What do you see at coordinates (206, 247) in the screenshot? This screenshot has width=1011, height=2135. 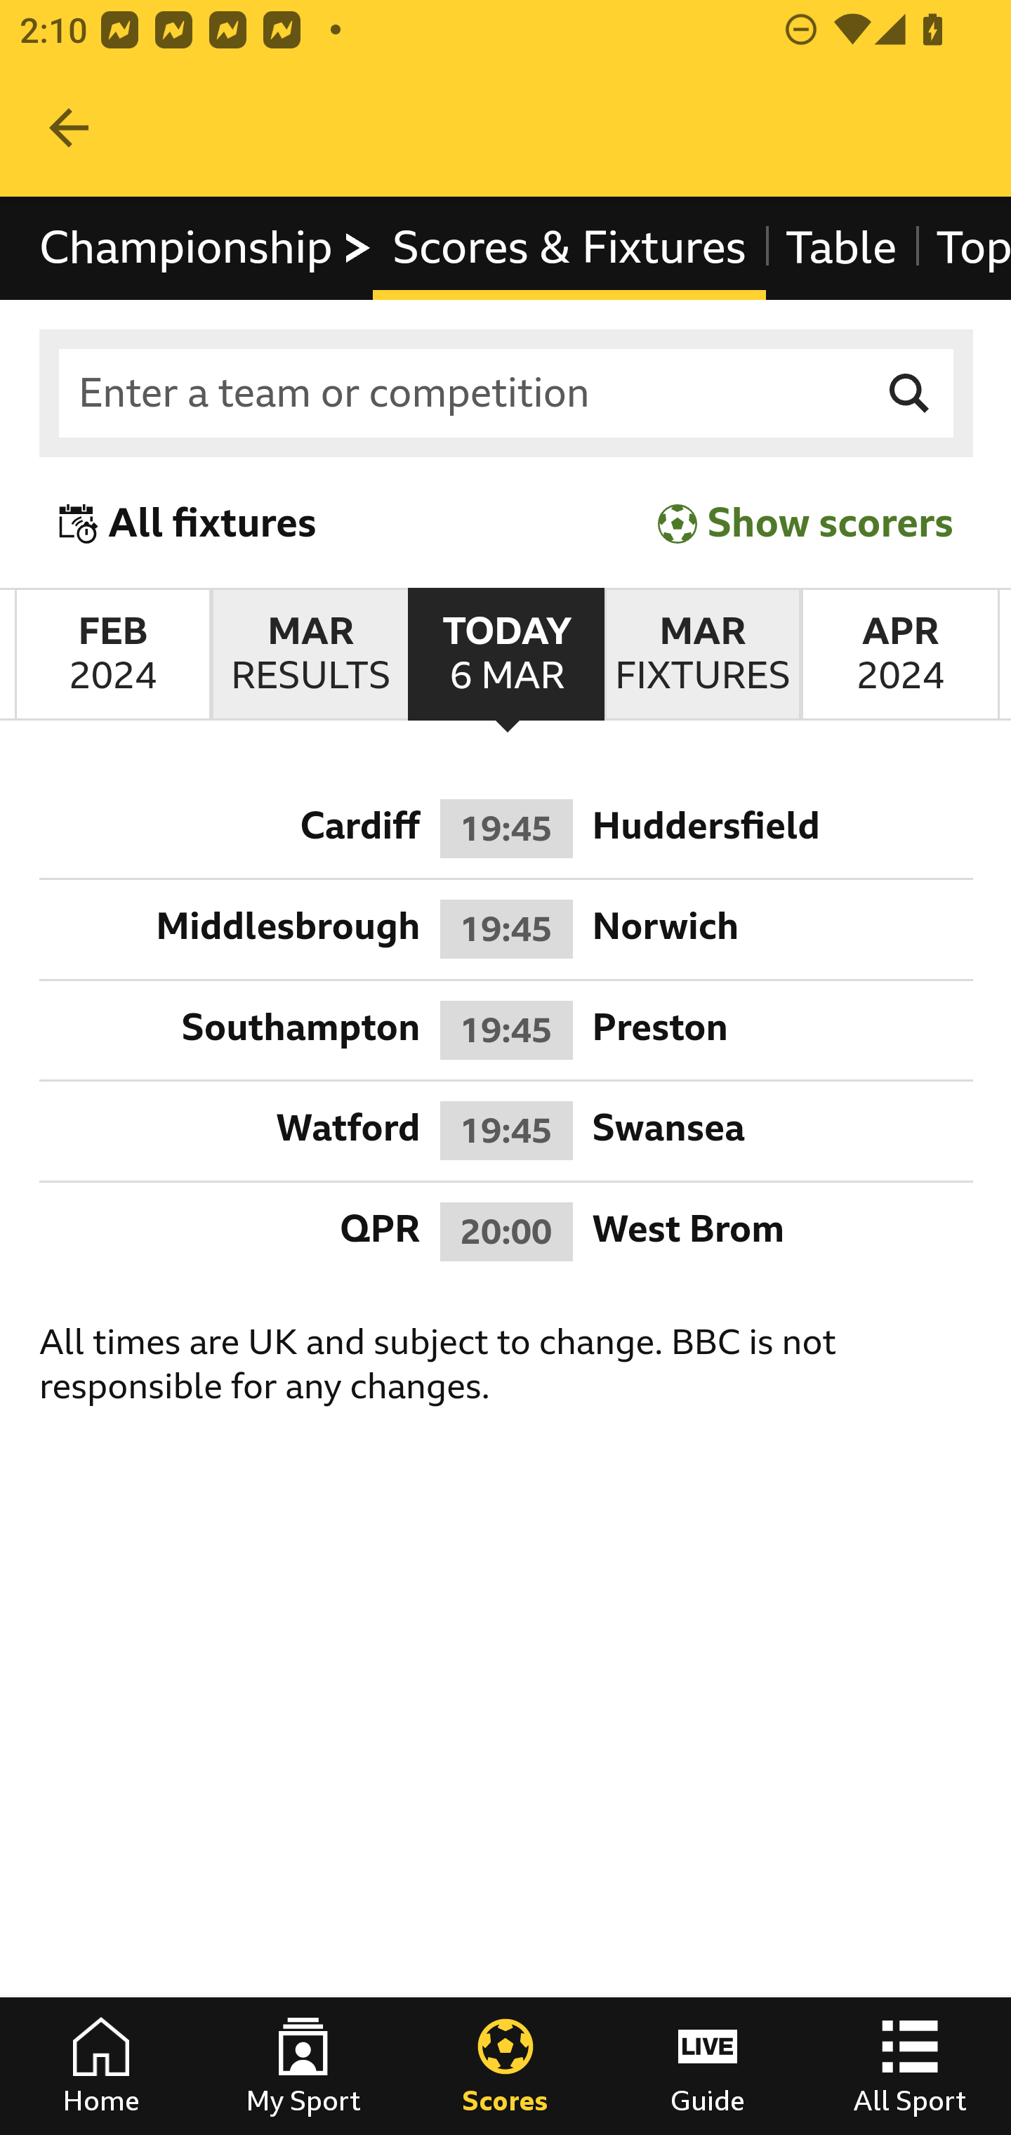 I see `Championship ` at bounding box center [206, 247].